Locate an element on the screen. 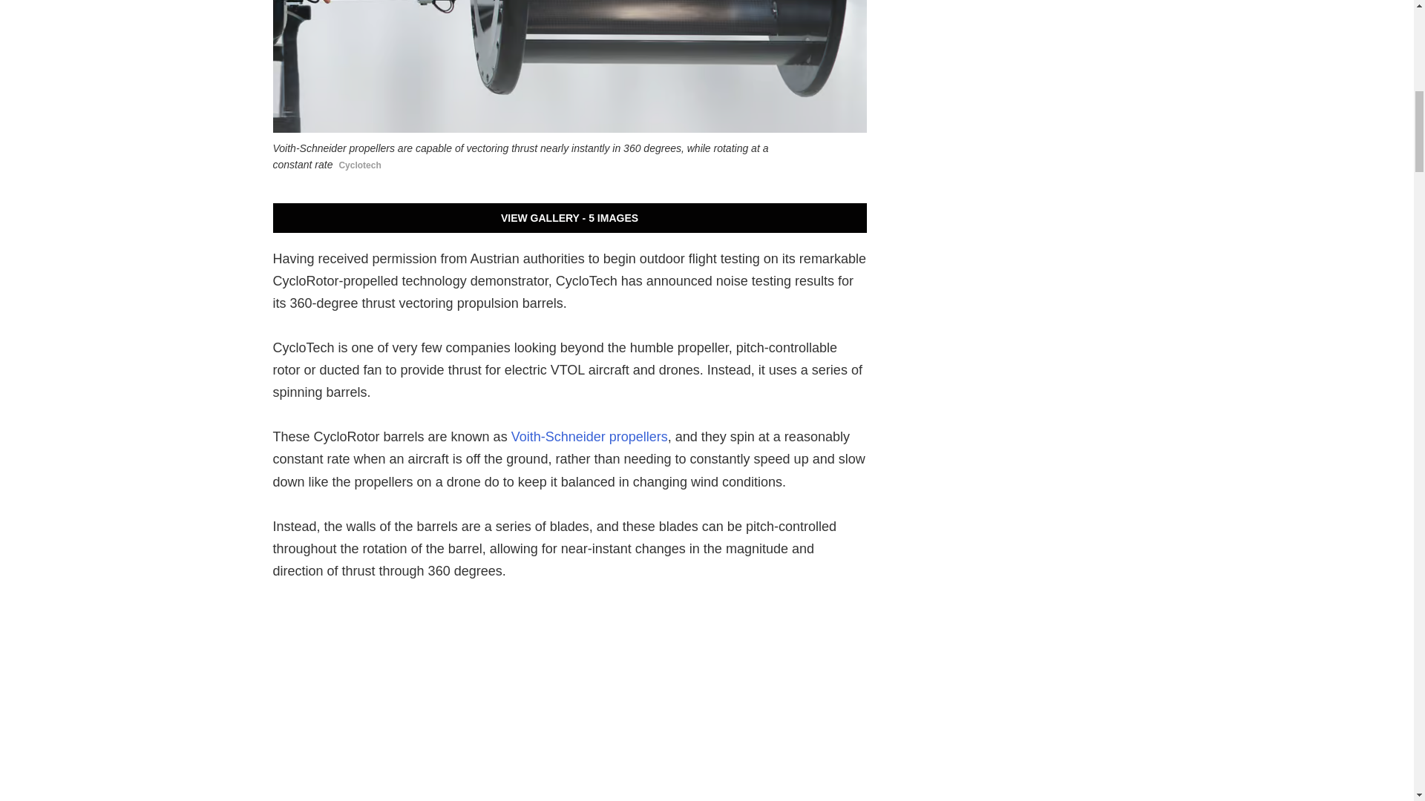 This screenshot has height=801, width=1425. YouTube embedded video player is located at coordinates (570, 703).